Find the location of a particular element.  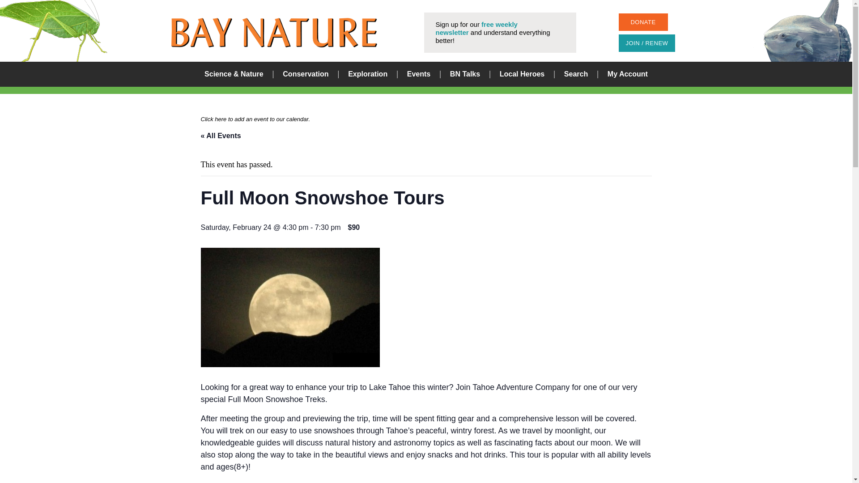

BN Talks is located at coordinates (465, 74).